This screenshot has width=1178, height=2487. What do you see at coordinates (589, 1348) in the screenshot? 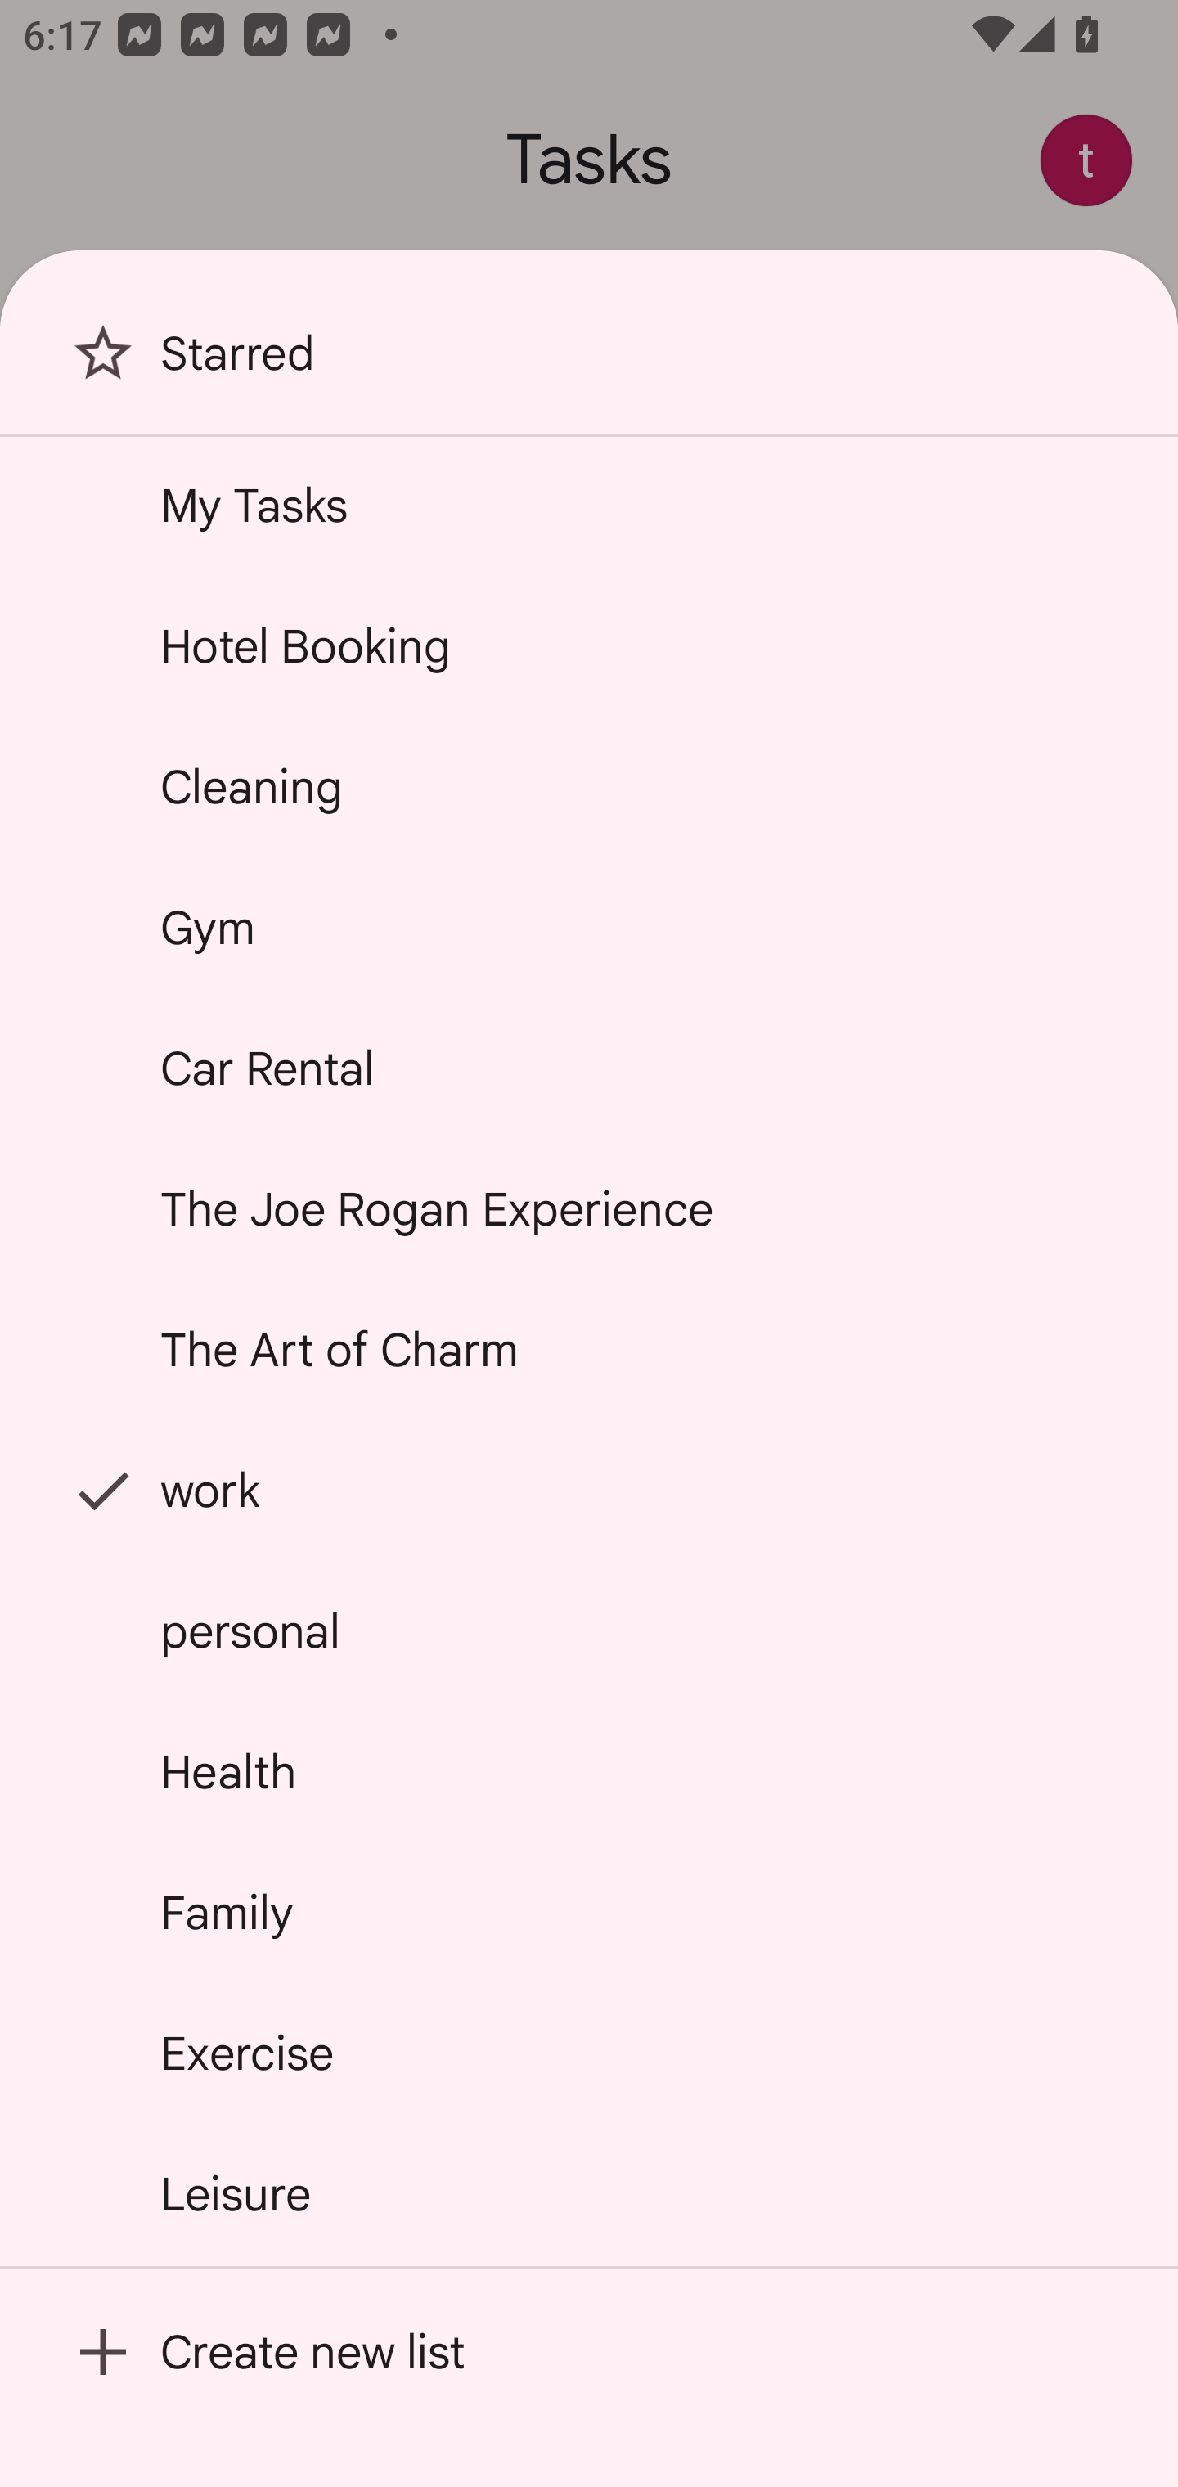
I see `The Art of Charm` at bounding box center [589, 1348].